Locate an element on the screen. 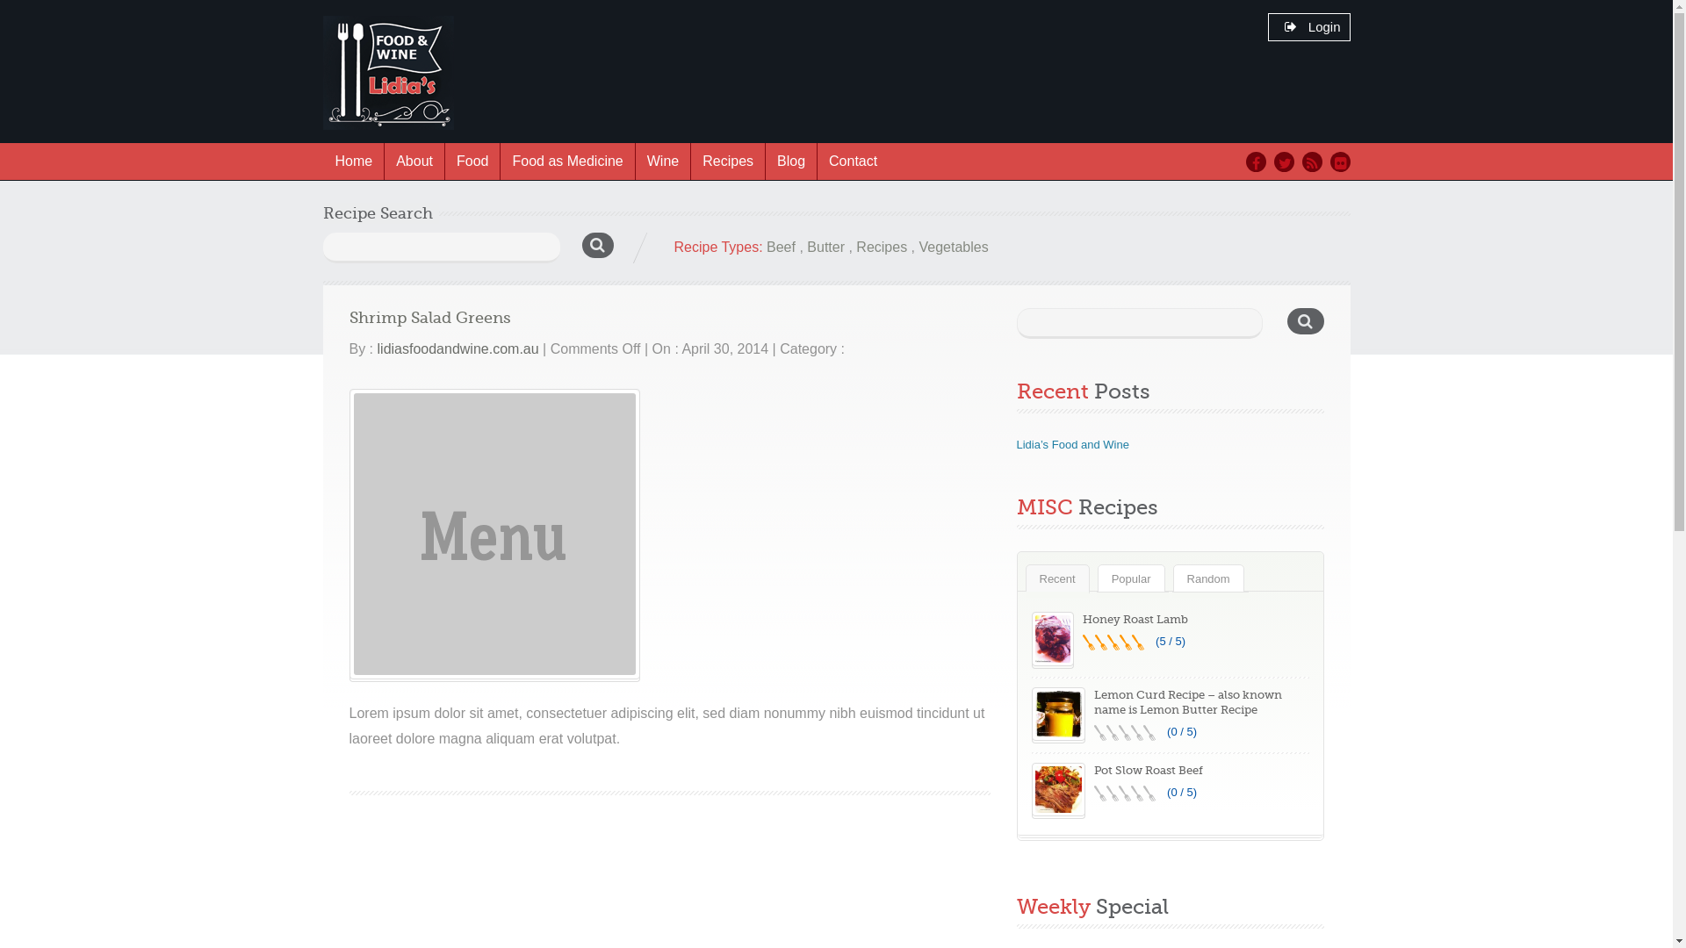  About is located at coordinates (414, 162).